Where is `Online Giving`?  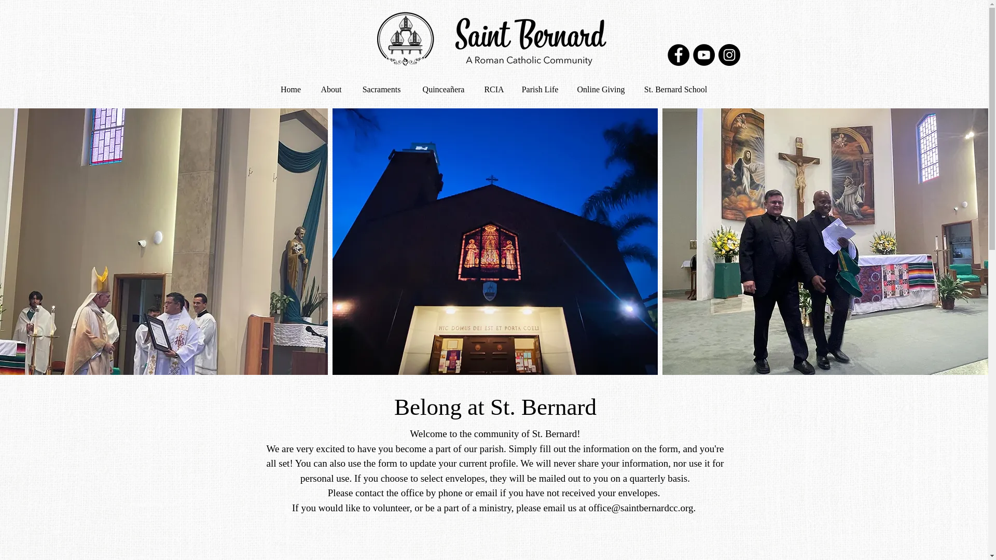
Online Giving is located at coordinates (601, 89).